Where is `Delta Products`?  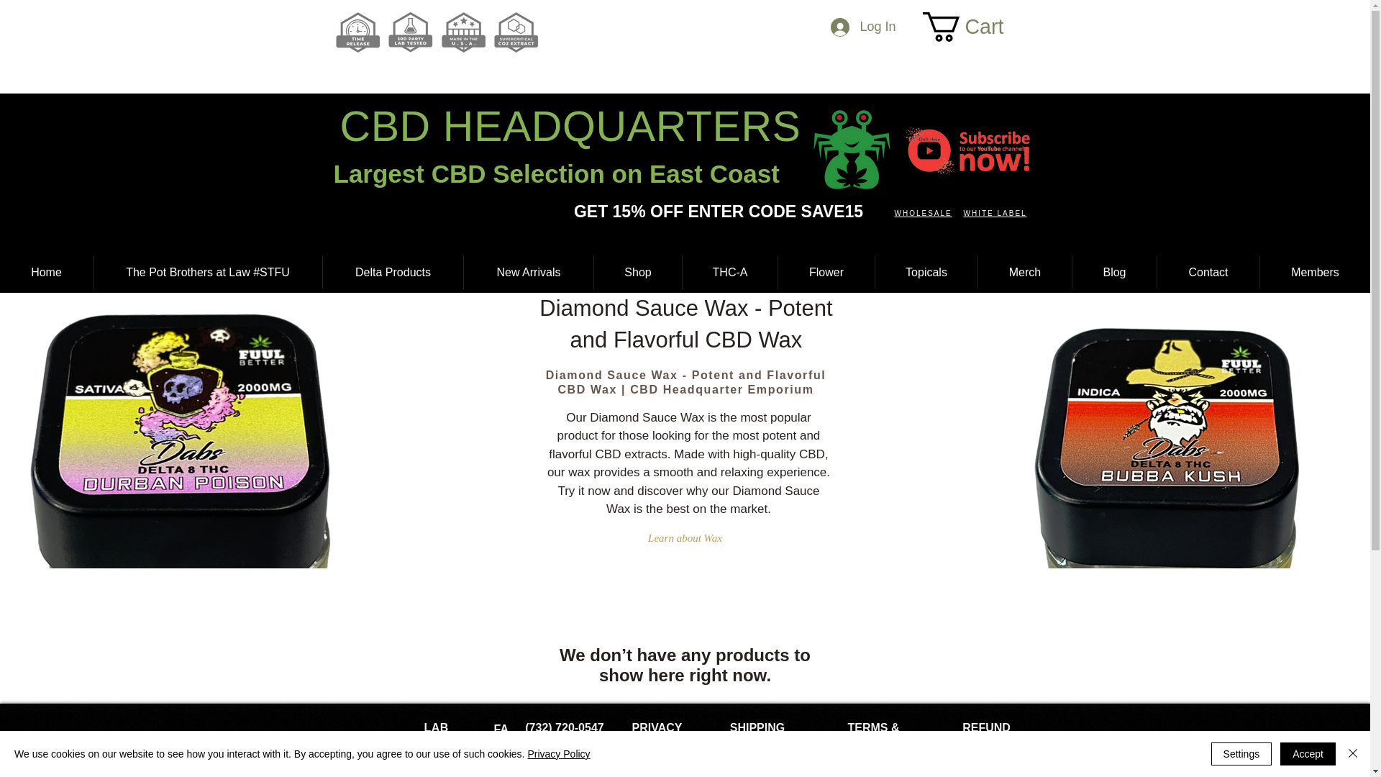 Delta Products is located at coordinates (393, 272).